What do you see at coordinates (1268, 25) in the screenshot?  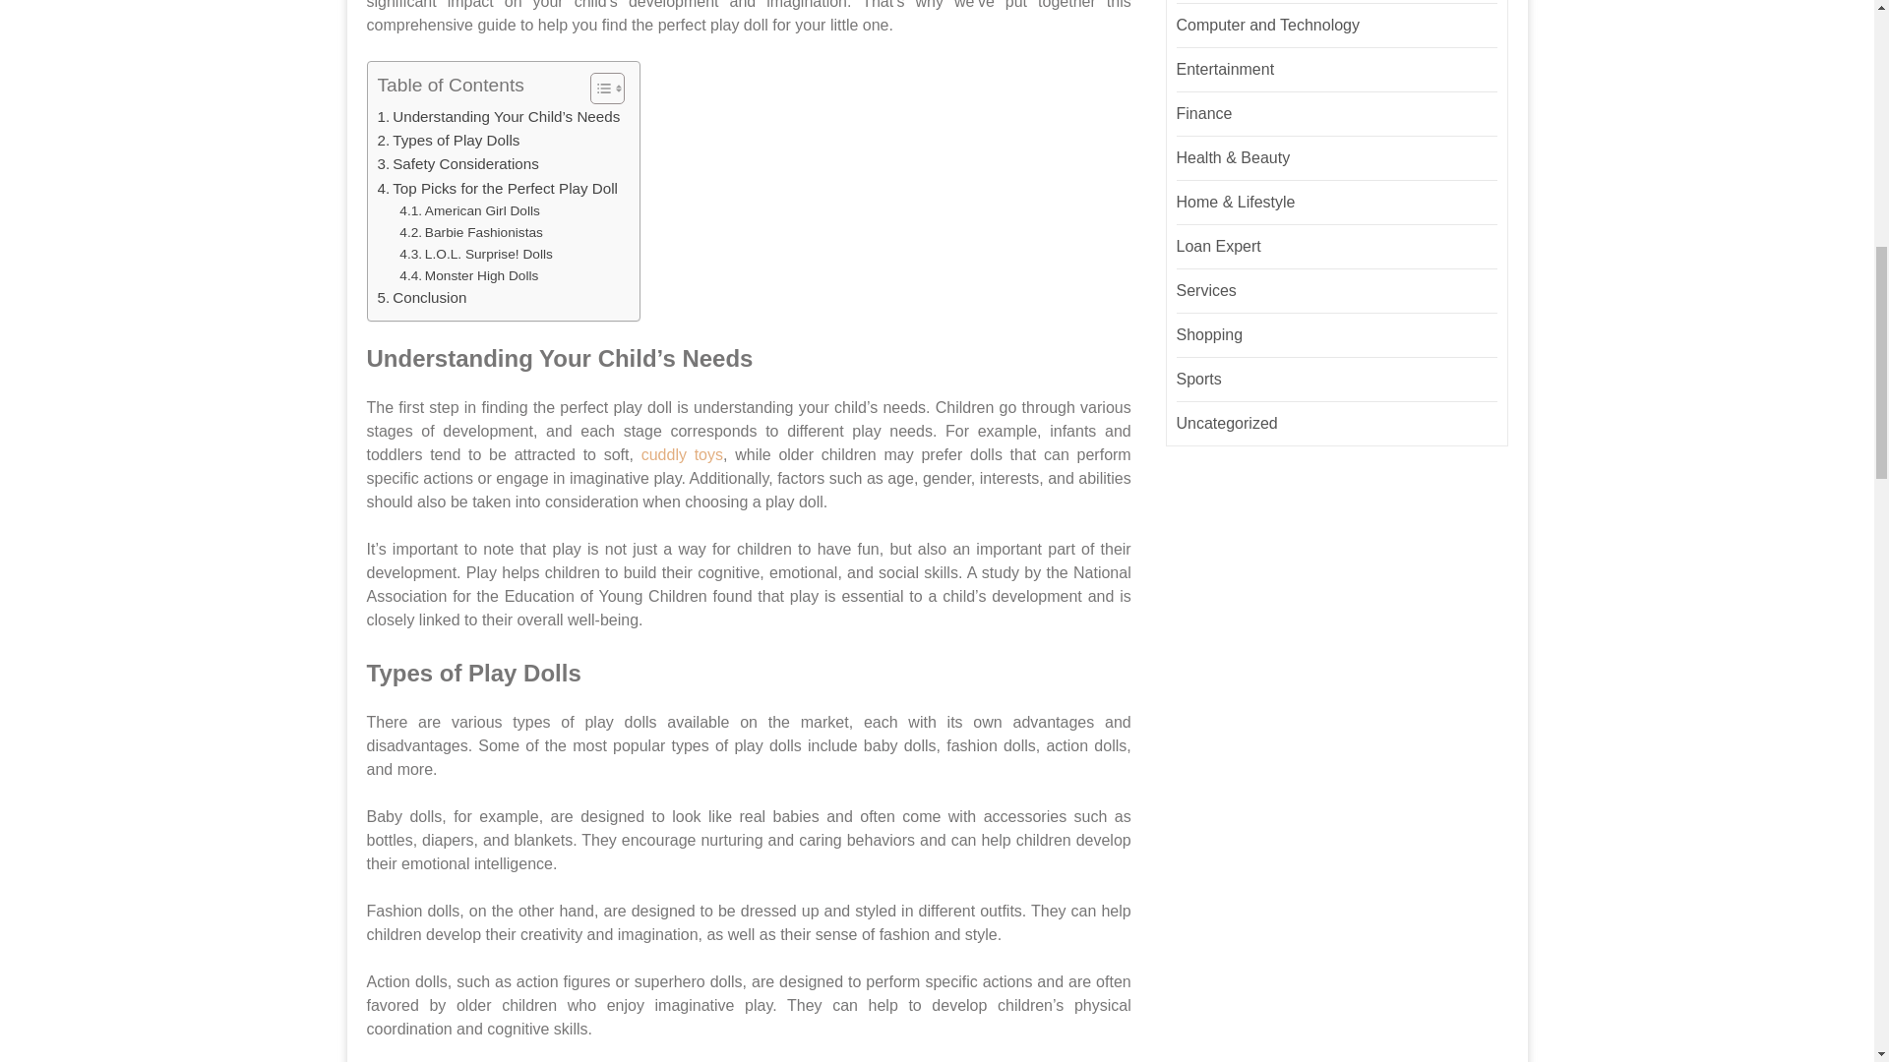 I see `Computer and Technology` at bounding box center [1268, 25].